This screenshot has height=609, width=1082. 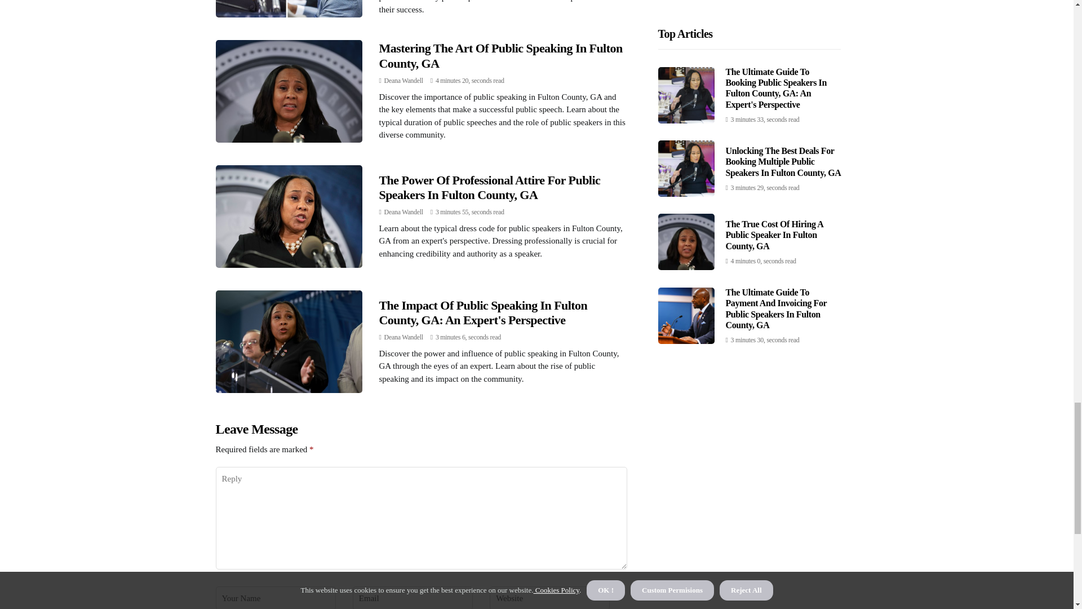 I want to click on Mastering The Art Of Public Speaking In Fulton County, GA, so click(x=500, y=55).